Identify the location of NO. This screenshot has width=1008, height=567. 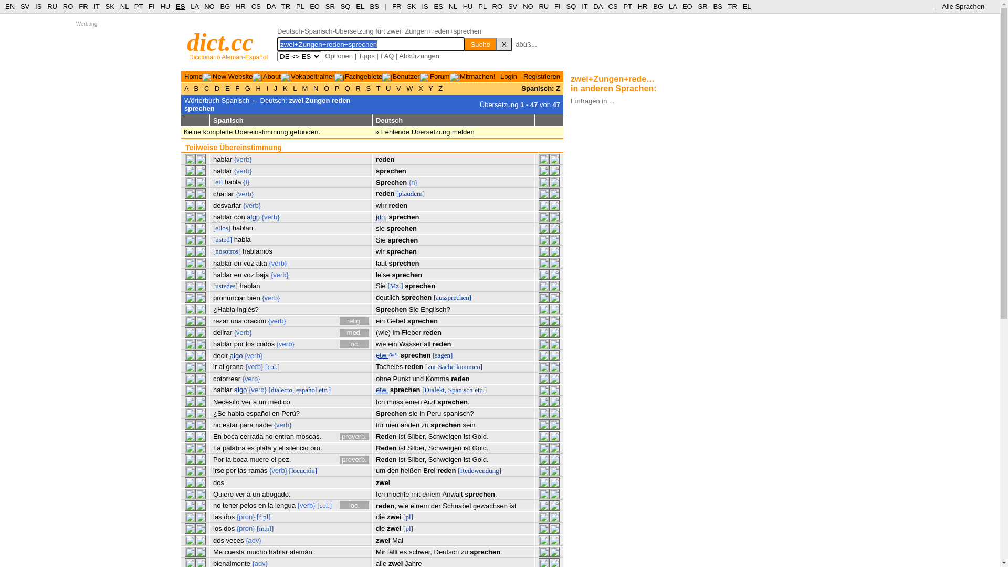
(528, 6).